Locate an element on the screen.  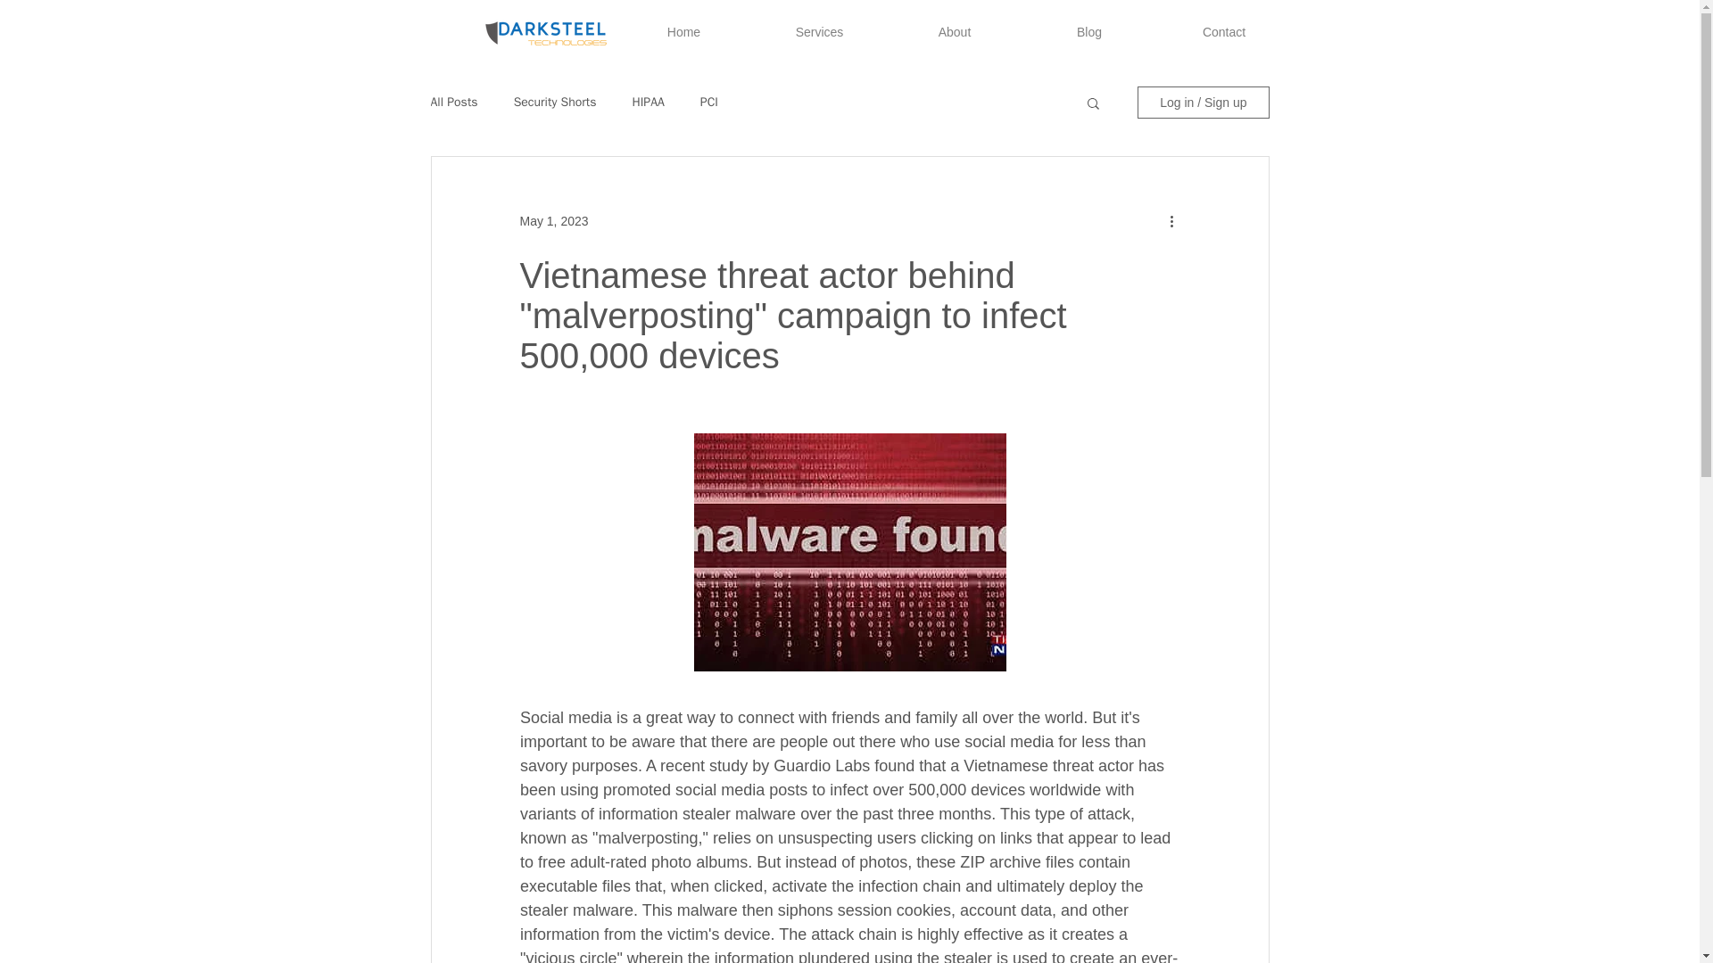
About is located at coordinates (954, 32).